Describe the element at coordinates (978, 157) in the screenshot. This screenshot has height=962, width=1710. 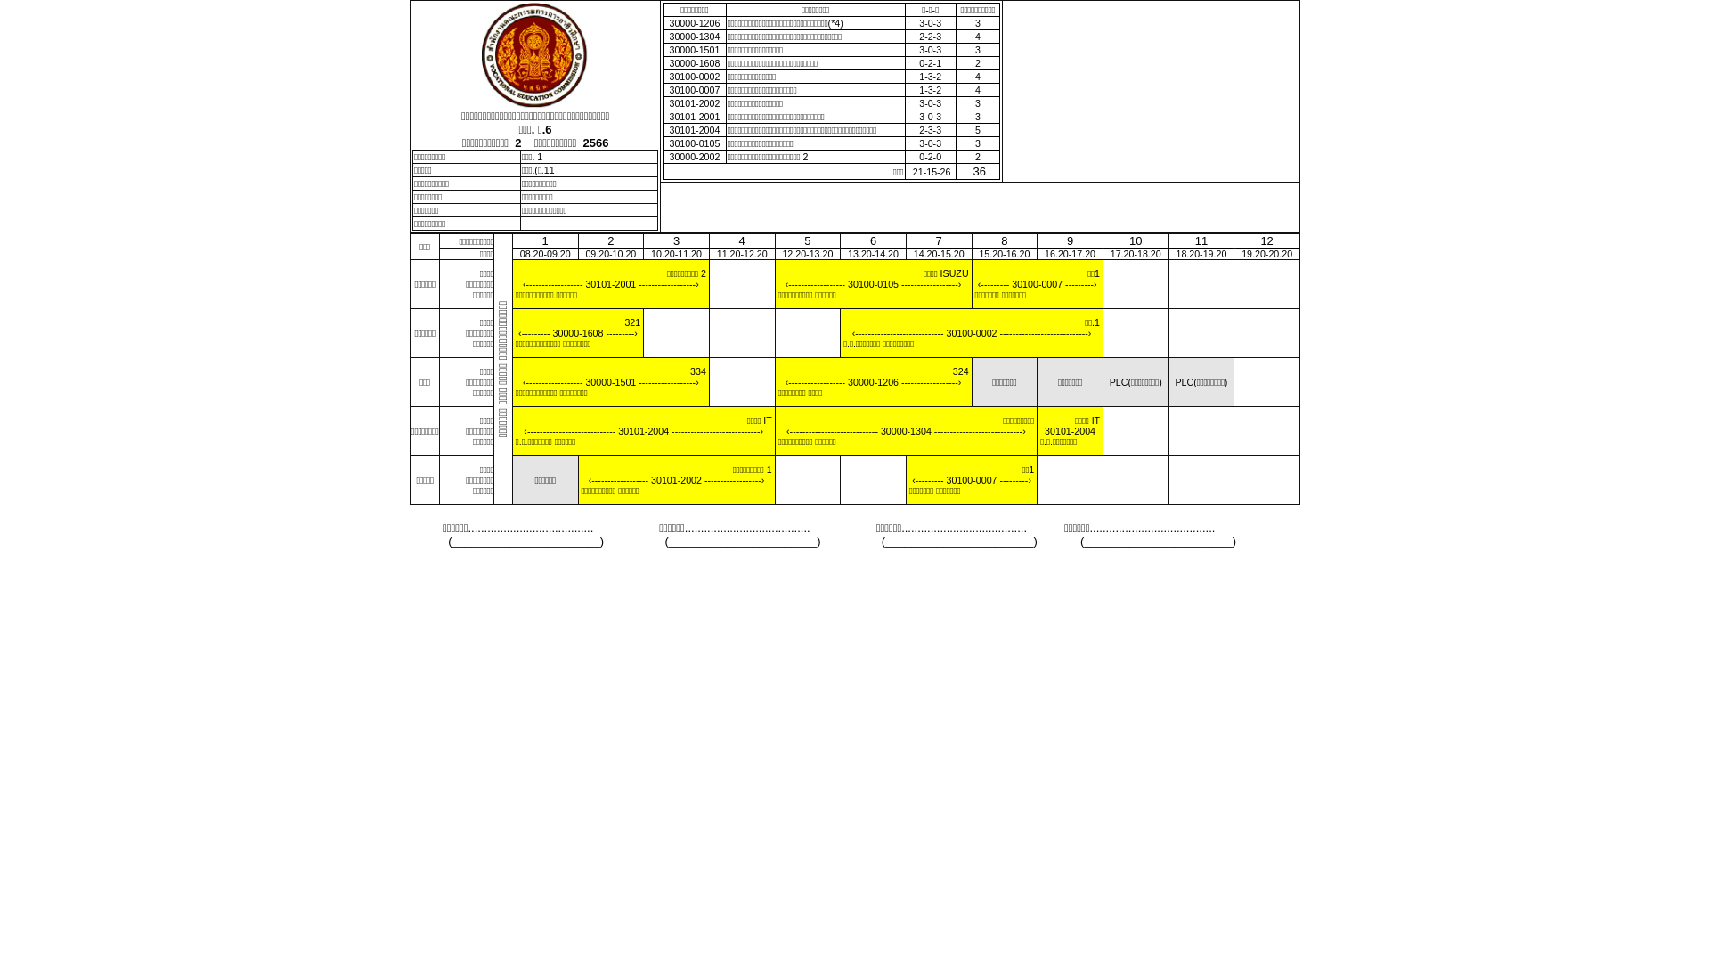
I see `2` at that location.